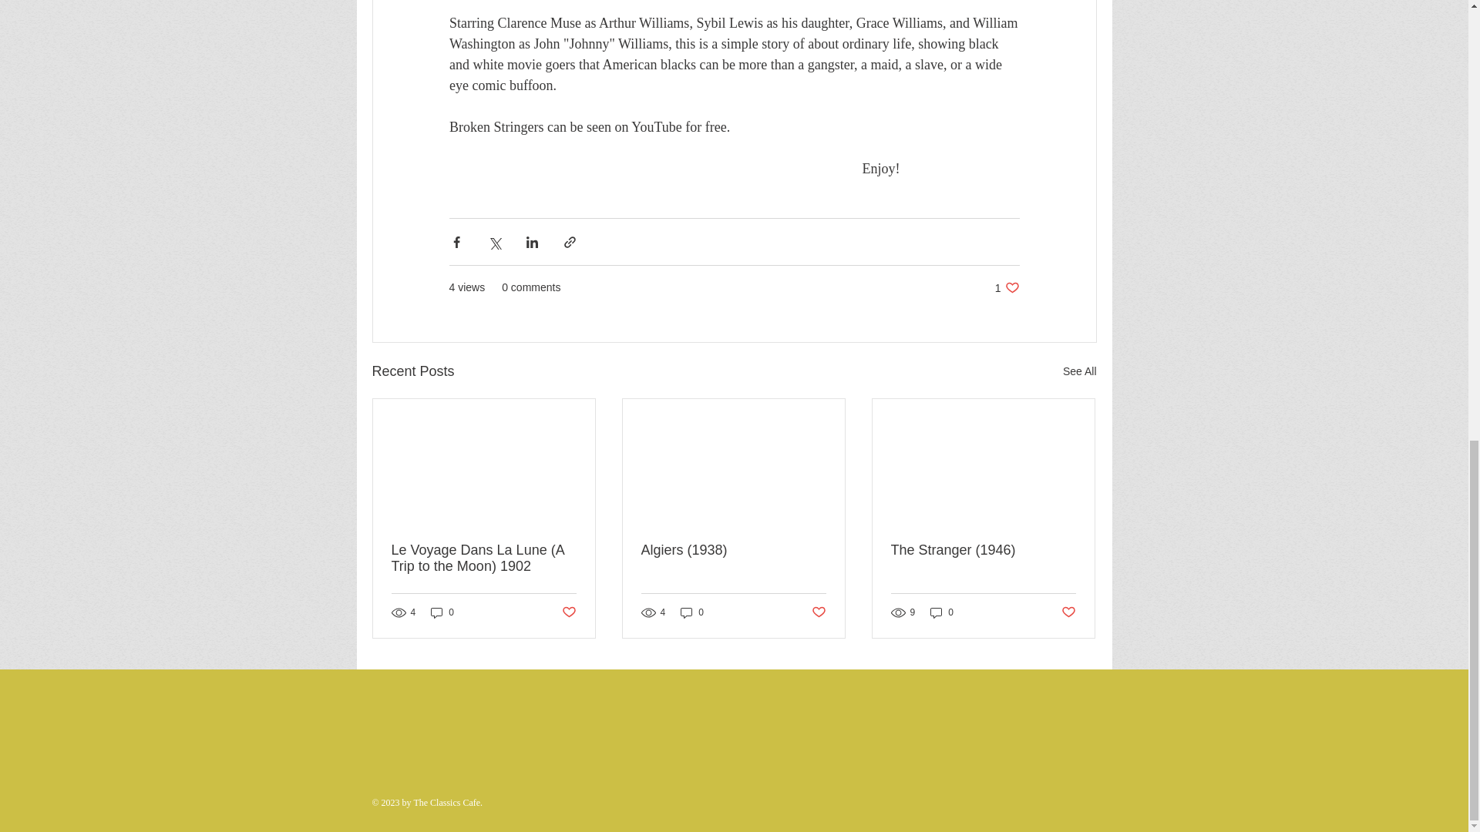 Image resolution: width=1480 pixels, height=832 pixels. Describe the element at coordinates (1007, 287) in the screenshot. I see `0` at that location.